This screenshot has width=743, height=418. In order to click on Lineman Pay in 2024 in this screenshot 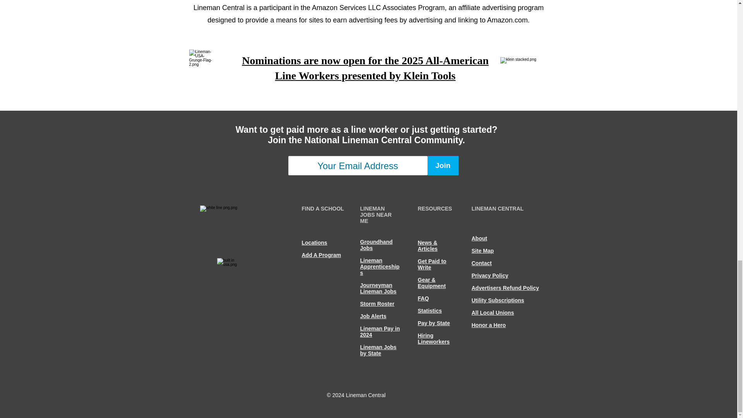, I will do `click(379, 331)`.